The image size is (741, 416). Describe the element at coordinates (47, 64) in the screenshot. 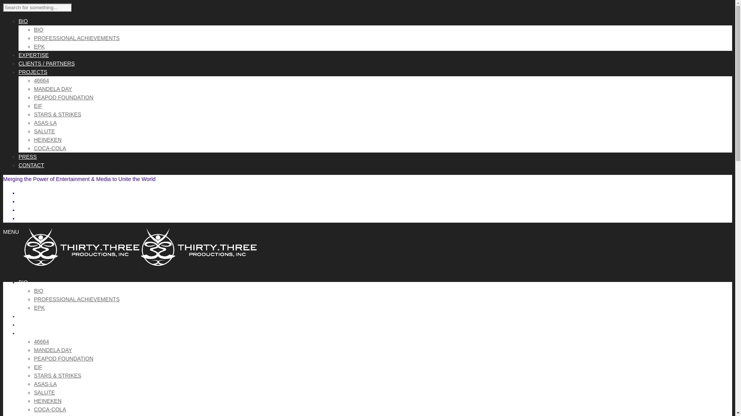

I see `CLIENTS / PARTNERS` at that location.